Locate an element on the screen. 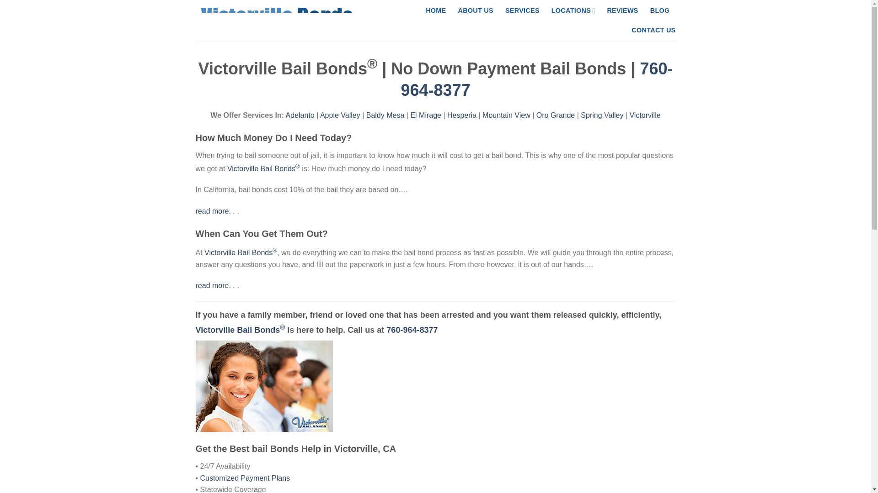 The height and width of the screenshot is (493, 878). Victorville is located at coordinates (645, 115).